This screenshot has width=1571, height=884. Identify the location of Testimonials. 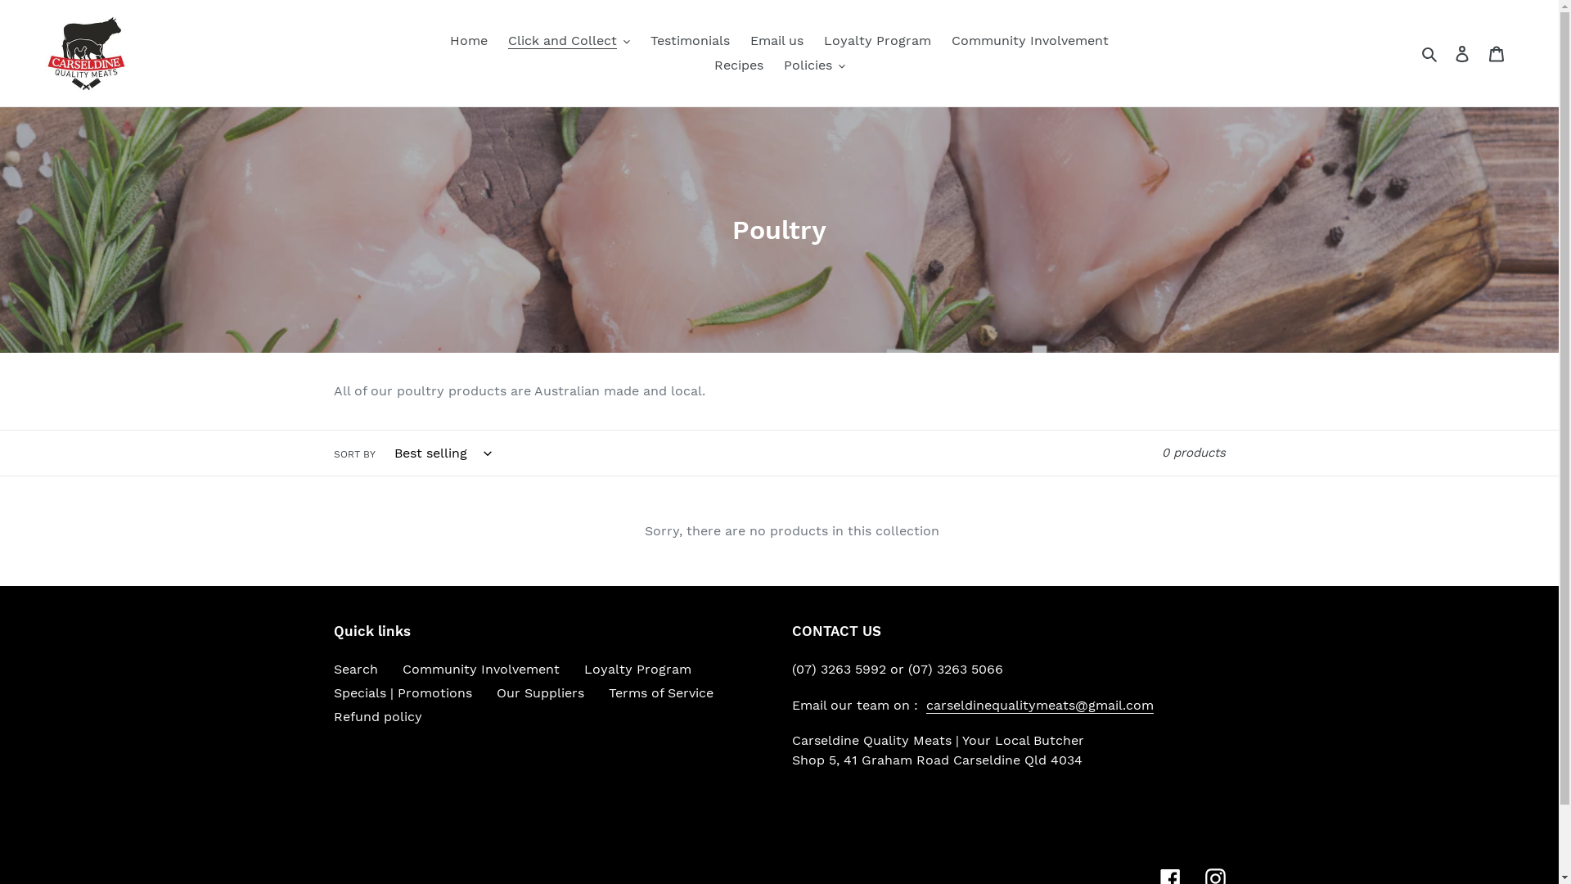
(691, 41).